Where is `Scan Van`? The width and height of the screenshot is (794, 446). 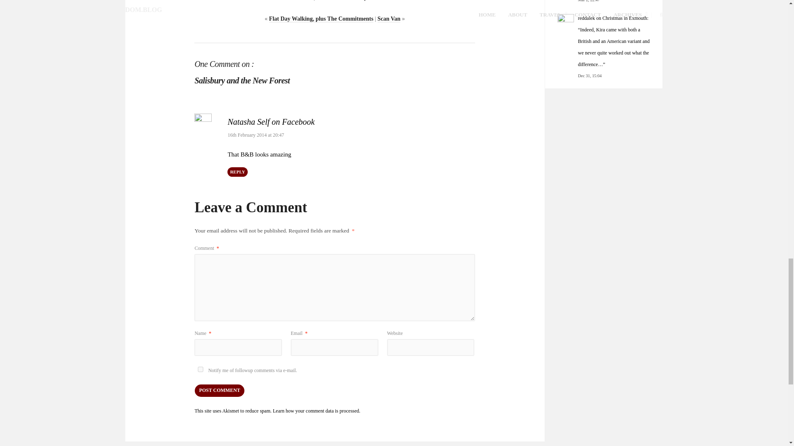
Scan Van is located at coordinates (389, 19).